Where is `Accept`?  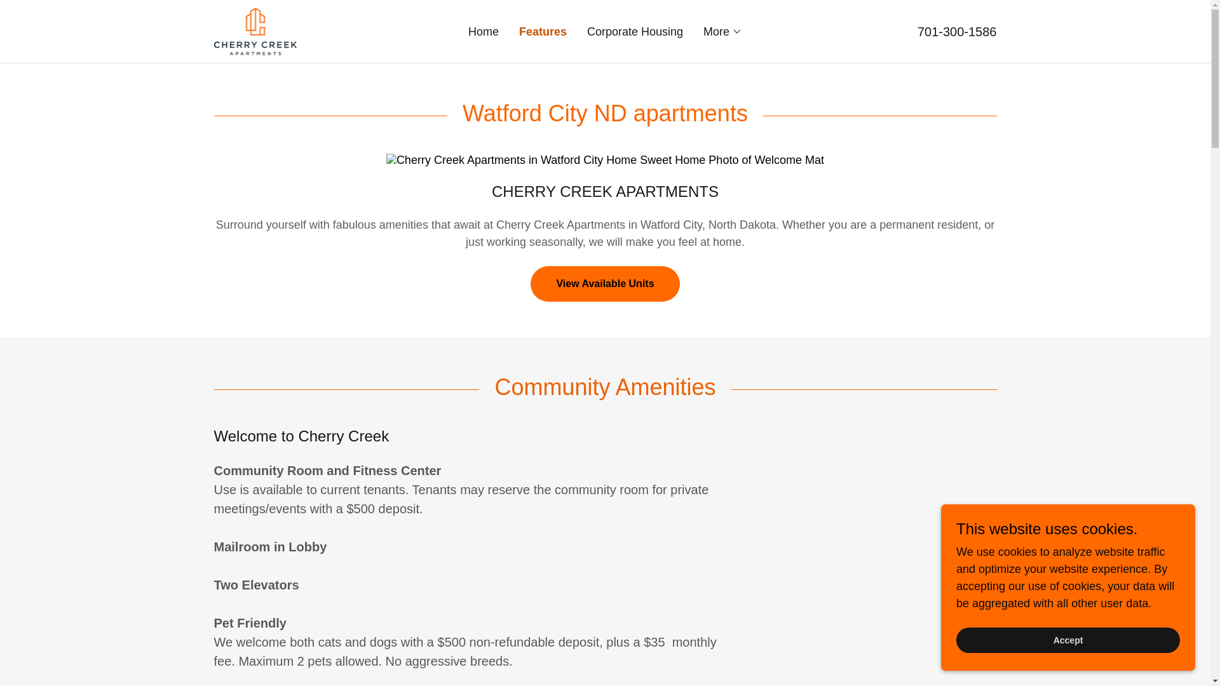
Accept is located at coordinates (1067, 640).